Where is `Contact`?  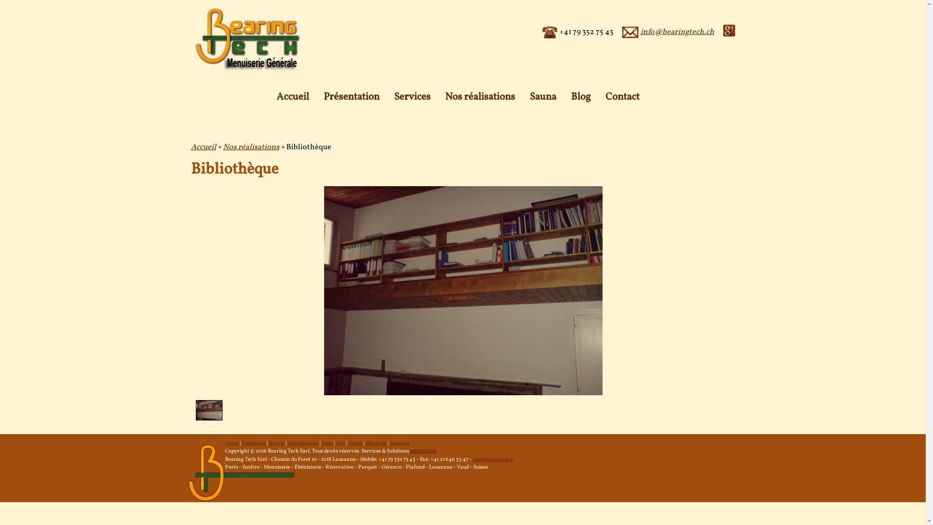
Contact is located at coordinates (622, 97).